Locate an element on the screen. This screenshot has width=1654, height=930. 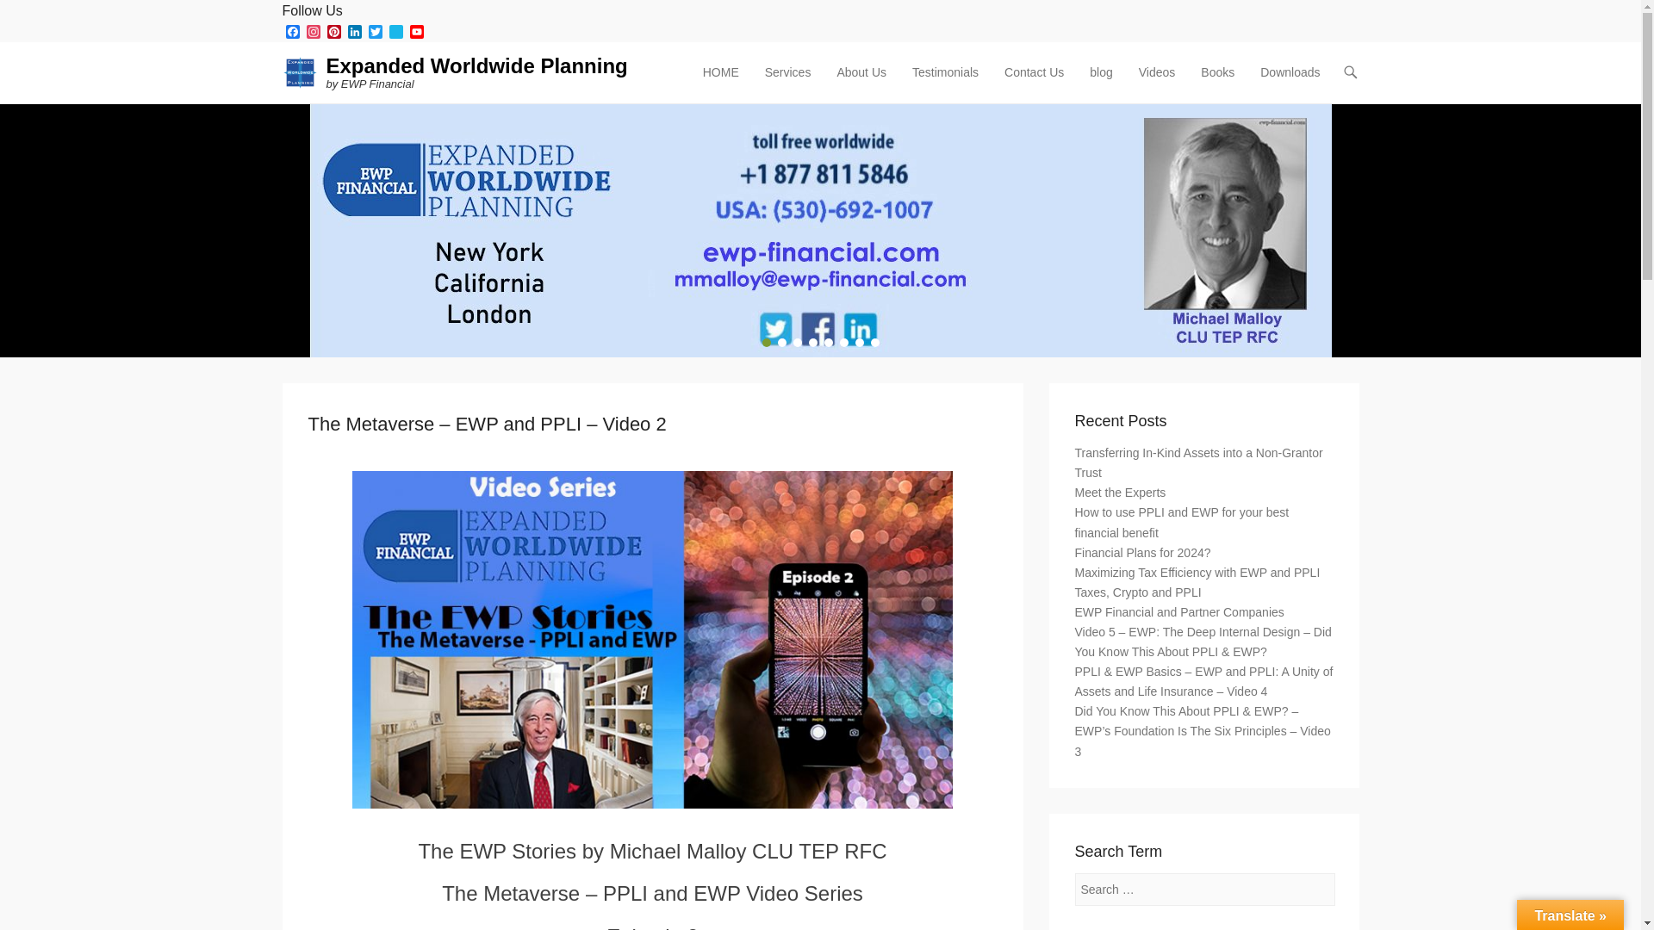
6 is located at coordinates (843, 343).